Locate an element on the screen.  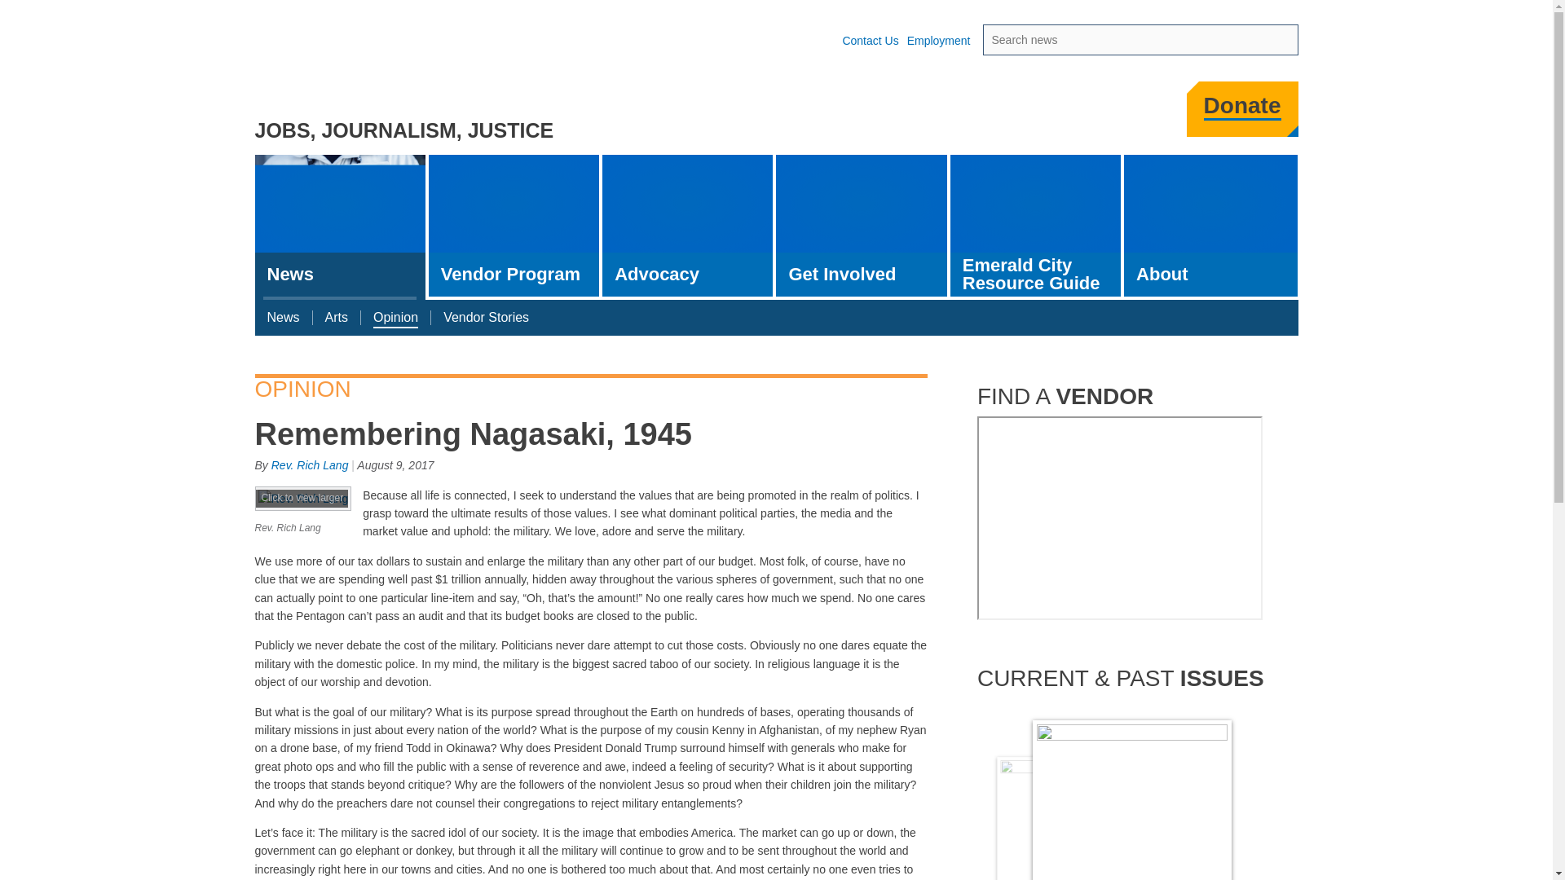
Instagram is located at coordinates (1021, 114).